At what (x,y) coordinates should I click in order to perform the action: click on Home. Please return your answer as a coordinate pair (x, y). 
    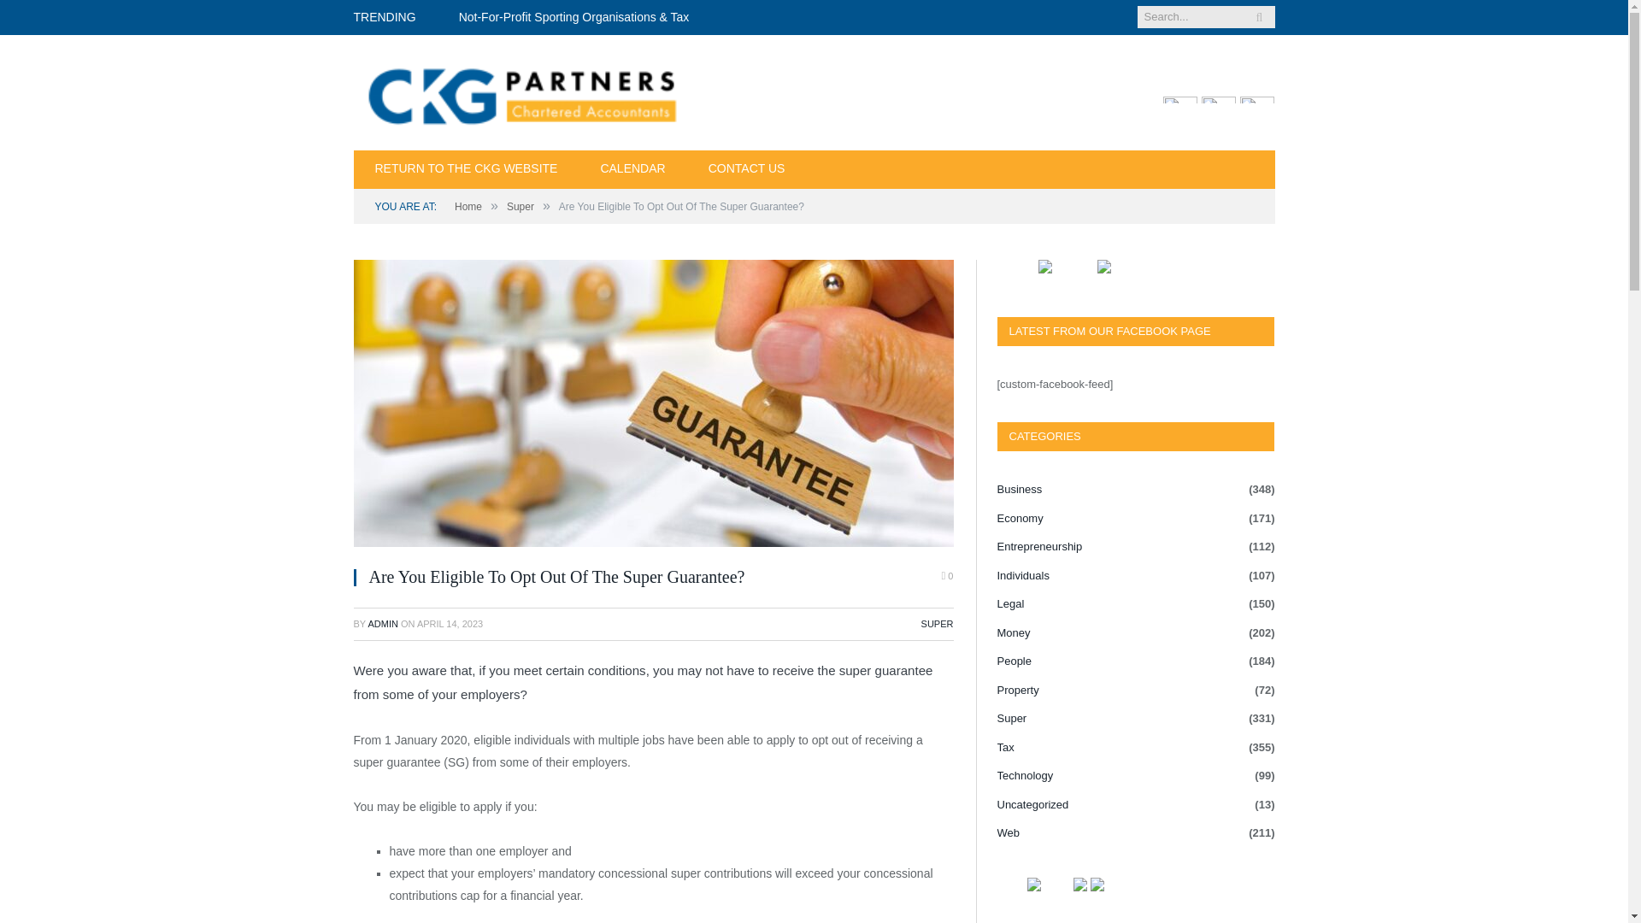
    Looking at the image, I should click on (468, 207).